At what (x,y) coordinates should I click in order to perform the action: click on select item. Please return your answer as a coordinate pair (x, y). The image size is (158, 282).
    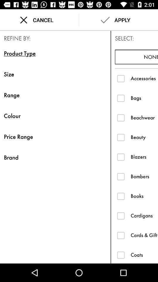
    Looking at the image, I should click on (121, 78).